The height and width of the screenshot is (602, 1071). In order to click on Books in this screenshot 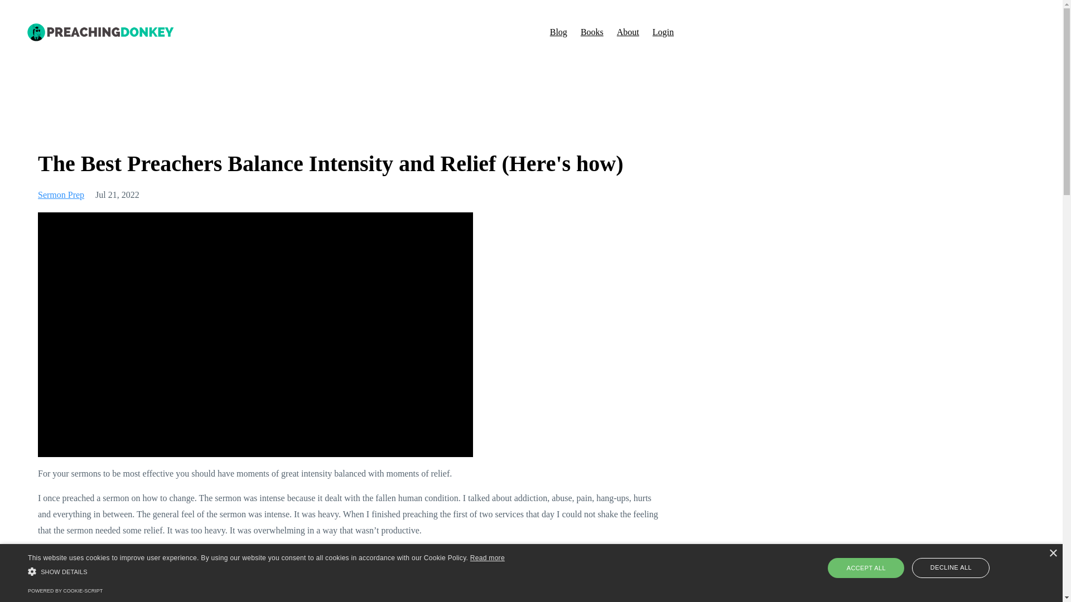, I will do `click(592, 32)`.